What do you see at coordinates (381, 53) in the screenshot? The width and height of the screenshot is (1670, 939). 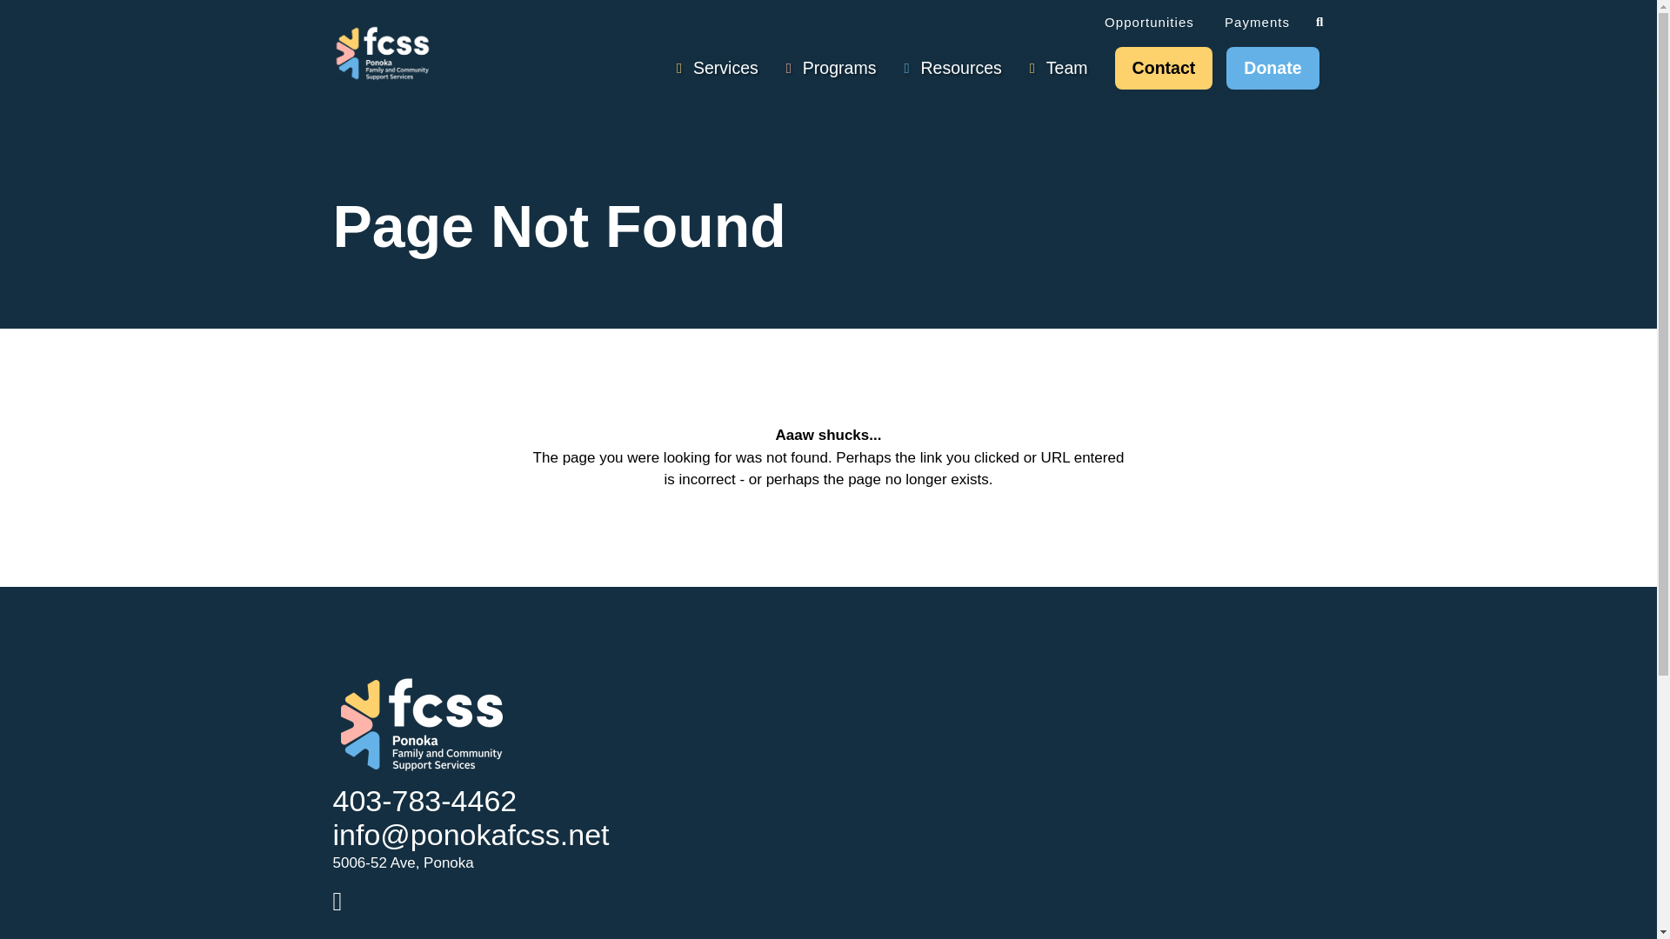 I see `Ponoka FCSS` at bounding box center [381, 53].